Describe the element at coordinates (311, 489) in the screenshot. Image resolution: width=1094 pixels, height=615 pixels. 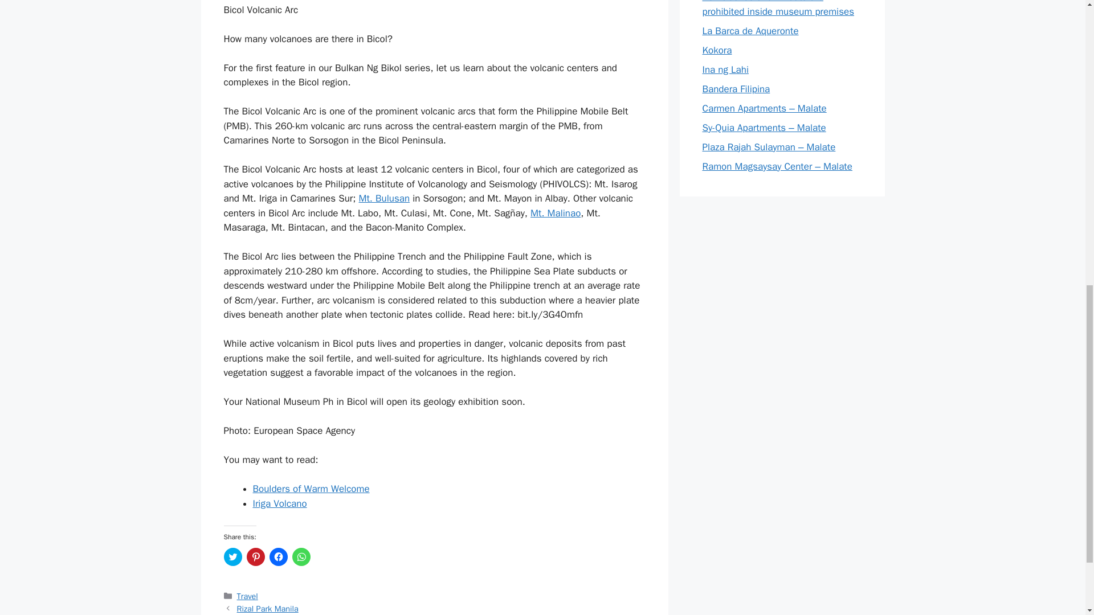
I see `Boulders of Warm Welcome` at that location.